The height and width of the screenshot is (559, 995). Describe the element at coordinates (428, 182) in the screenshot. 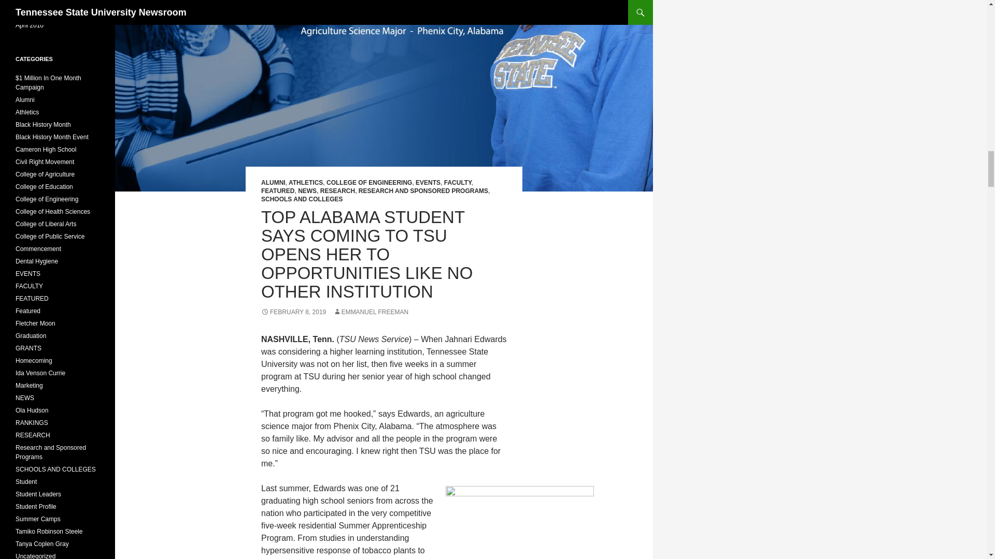

I see `EVENTS` at that location.